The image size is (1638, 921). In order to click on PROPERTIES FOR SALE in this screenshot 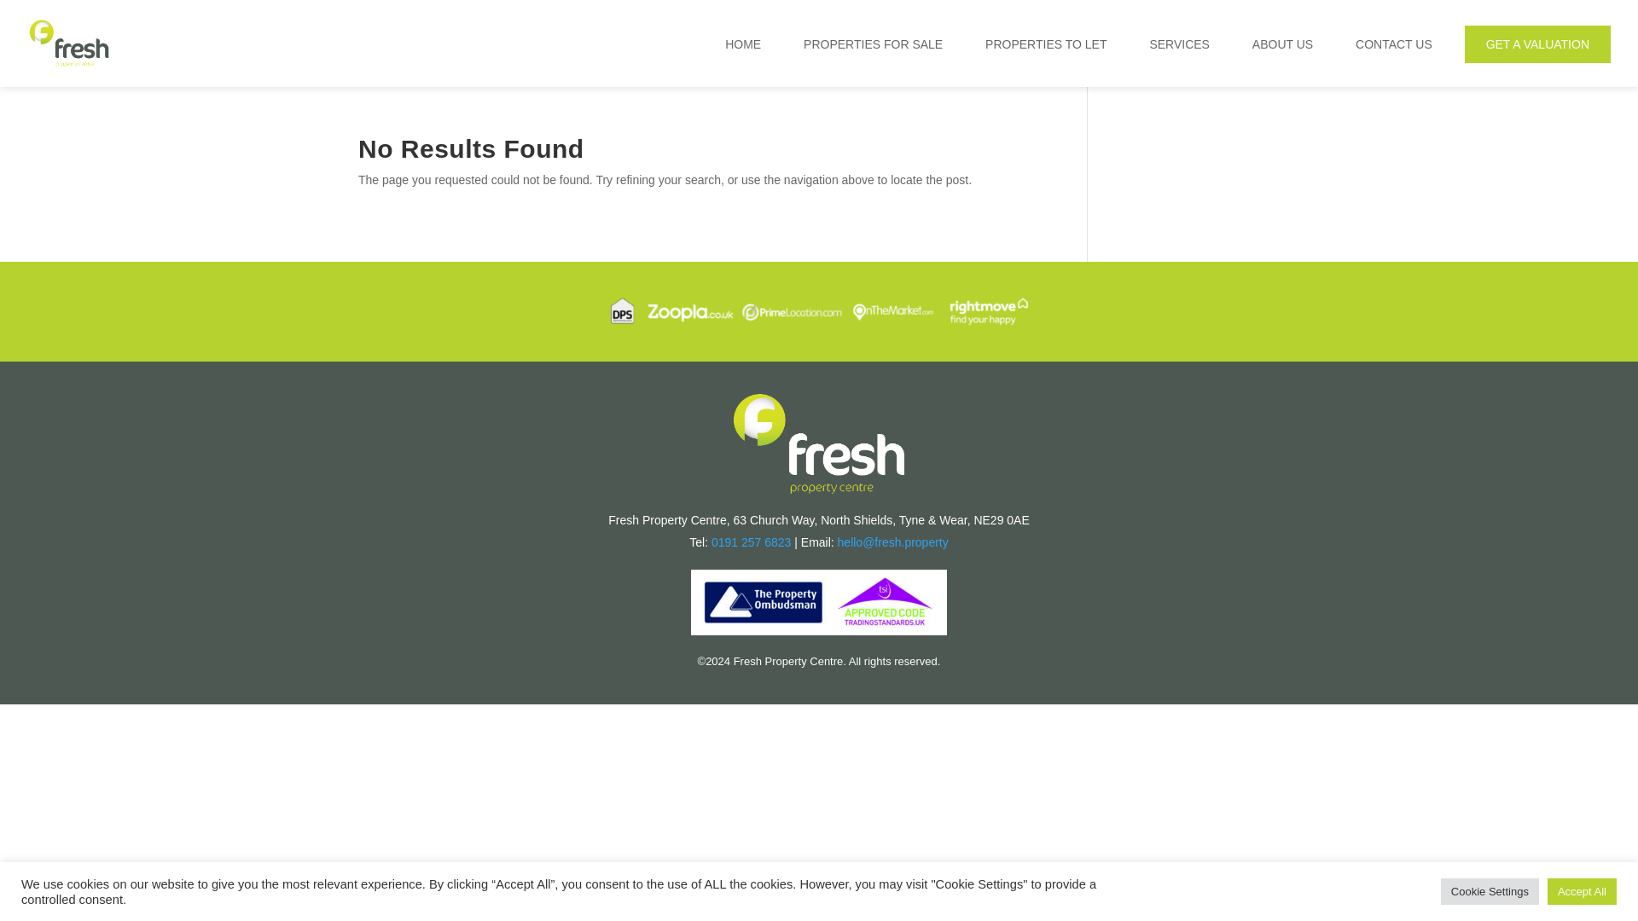, I will do `click(873, 45)`.